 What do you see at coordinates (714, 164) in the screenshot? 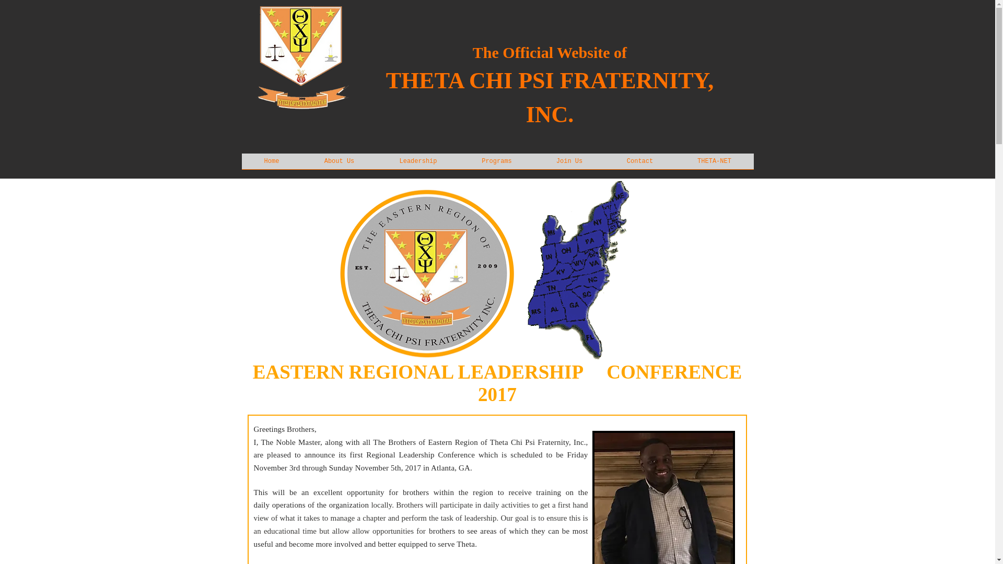
I see `THETA-NET` at bounding box center [714, 164].